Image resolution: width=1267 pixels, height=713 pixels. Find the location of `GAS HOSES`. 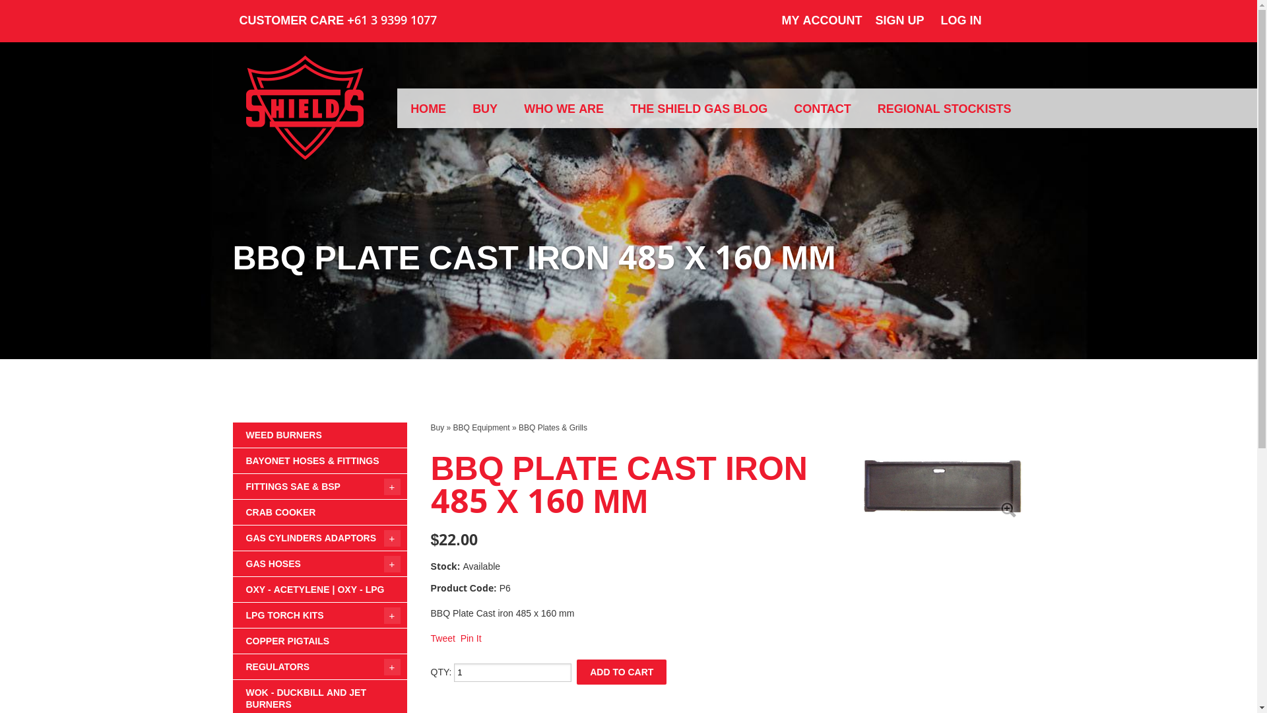

GAS HOSES is located at coordinates (319, 564).